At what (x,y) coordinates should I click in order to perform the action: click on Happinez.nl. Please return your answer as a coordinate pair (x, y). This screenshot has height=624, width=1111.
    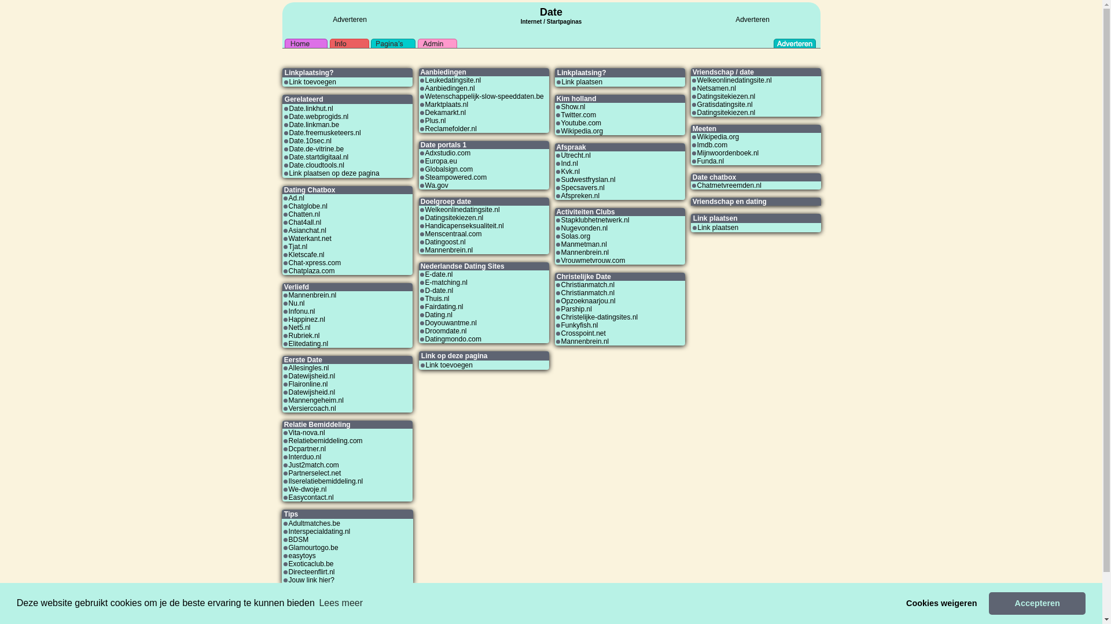
    Looking at the image, I should click on (307, 320).